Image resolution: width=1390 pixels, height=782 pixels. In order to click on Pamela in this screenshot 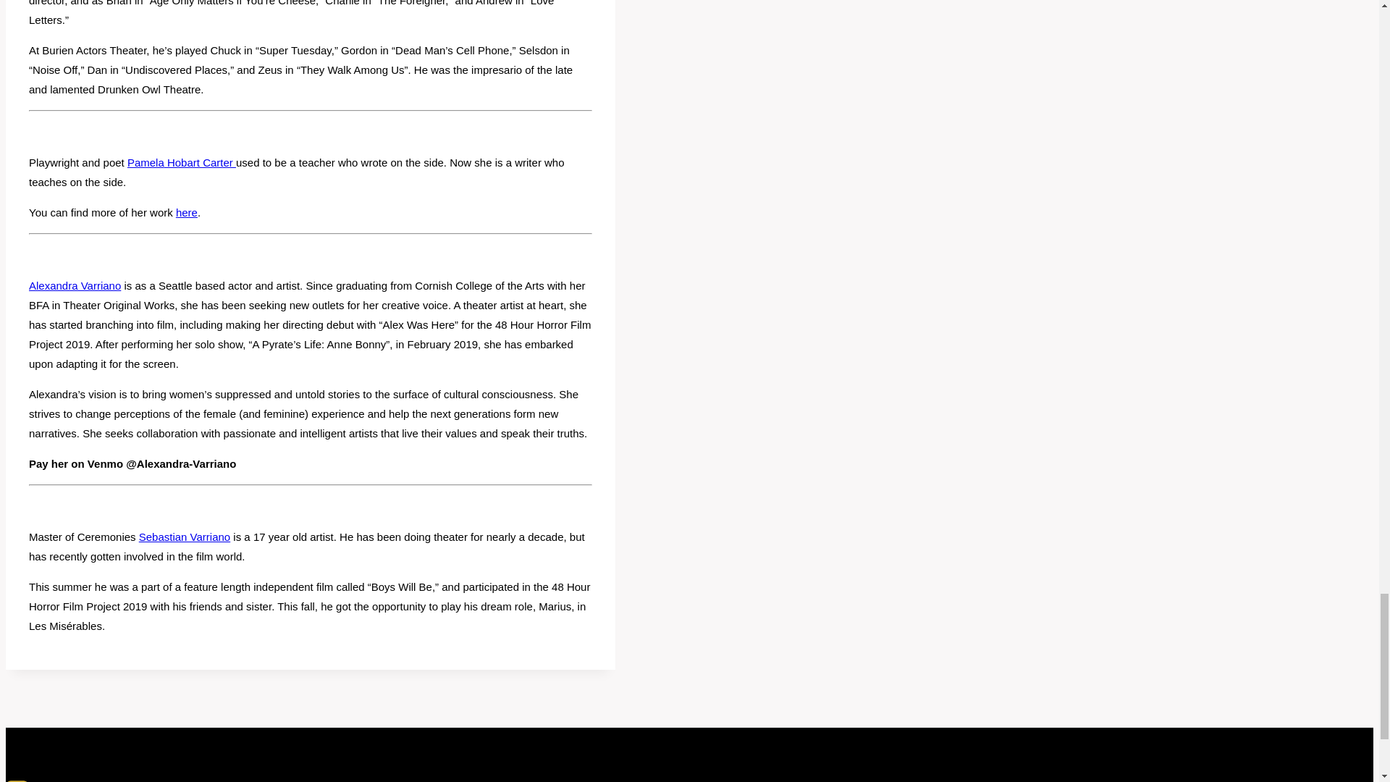, I will do `click(146, 162)`.